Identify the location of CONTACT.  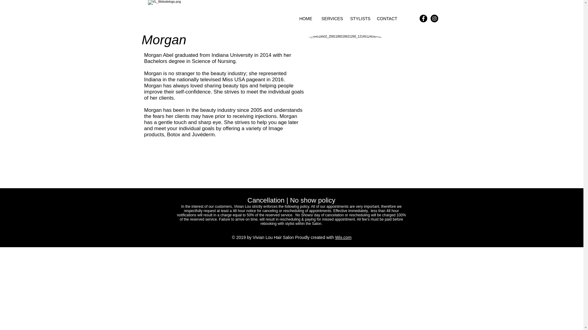
(387, 19).